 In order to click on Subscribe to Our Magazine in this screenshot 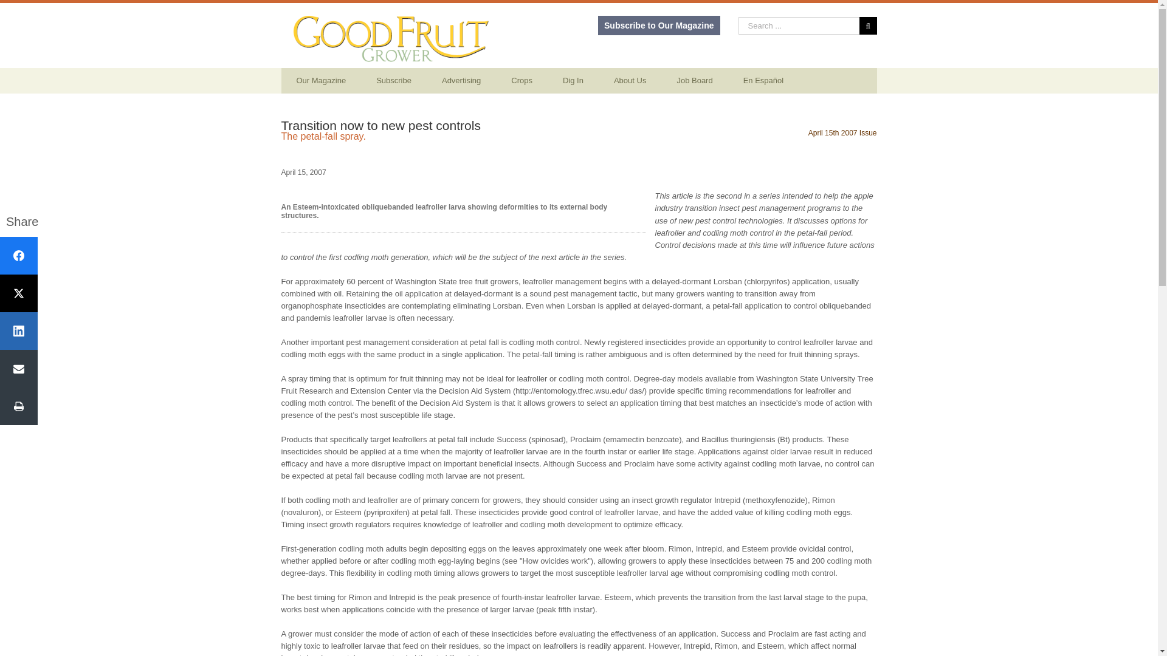, I will do `click(659, 26)`.